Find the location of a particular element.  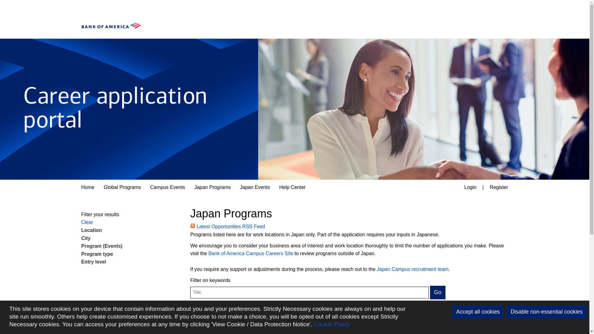

Latest Opportunities RSS Feed is located at coordinates (227, 226).